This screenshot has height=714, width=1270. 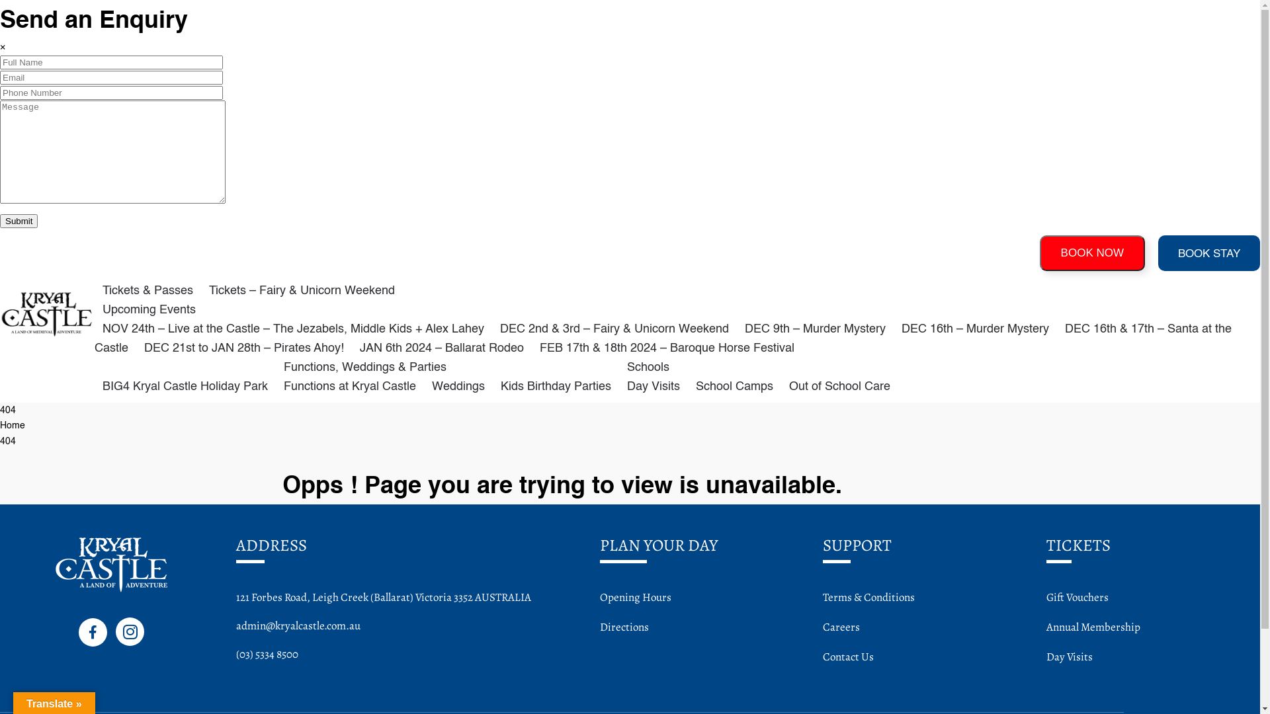 I want to click on admin@kryalcastle.com.au, so click(x=298, y=625).